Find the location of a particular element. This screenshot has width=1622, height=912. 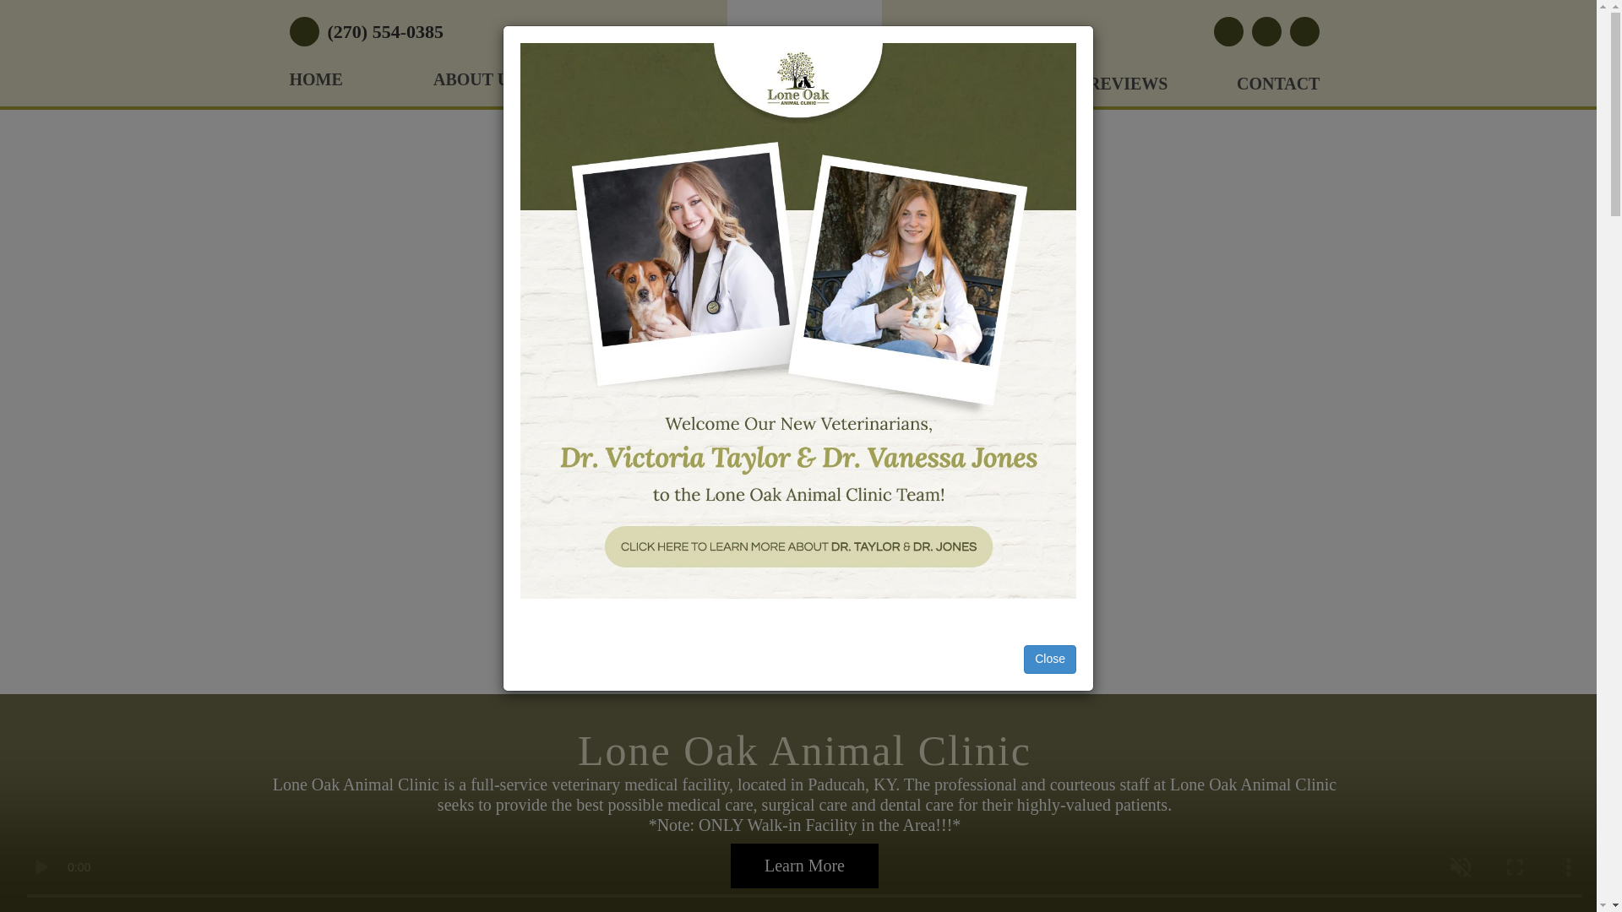

RESOURCES is located at coordinates (966, 91).